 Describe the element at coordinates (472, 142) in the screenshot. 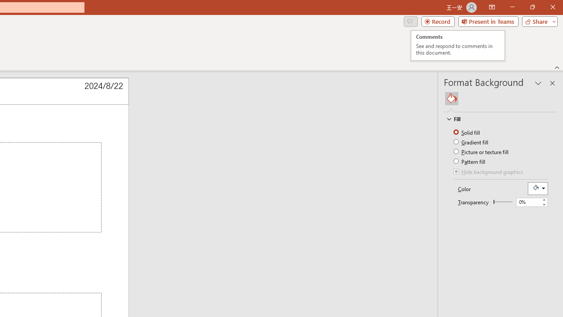

I see `Fill Color RGB(255, 255, 255)` at that location.